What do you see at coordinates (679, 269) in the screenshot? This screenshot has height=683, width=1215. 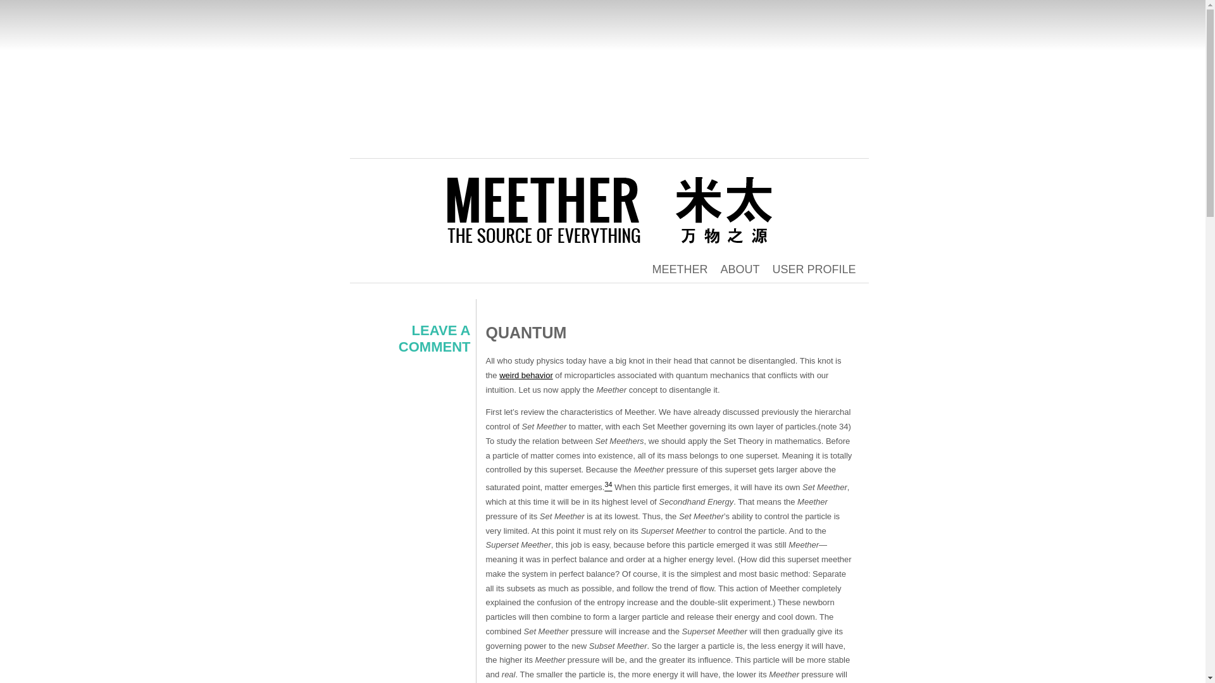 I see `MEETHER` at bounding box center [679, 269].